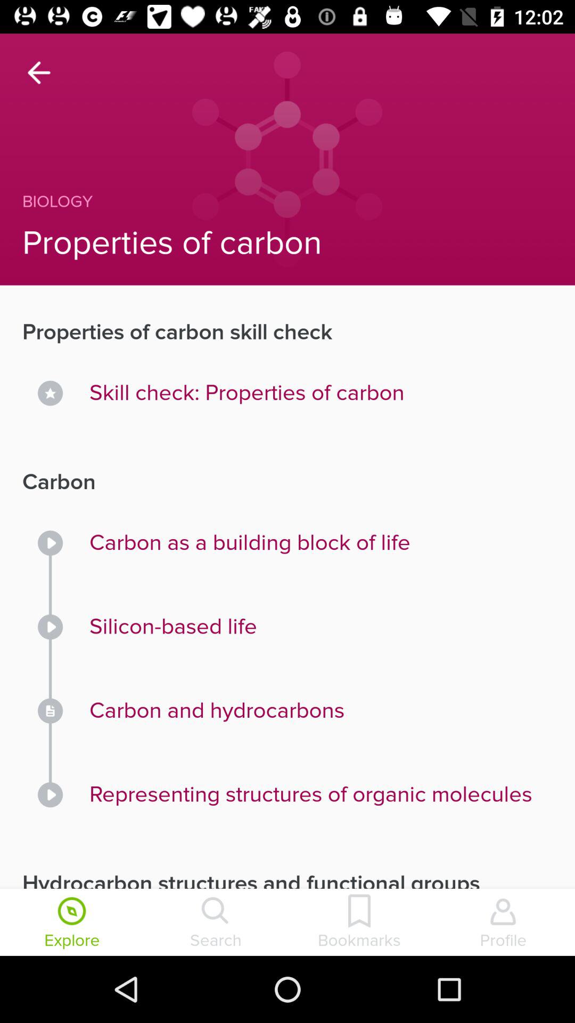  What do you see at coordinates (503, 923) in the screenshot?
I see `open icon next to the bookmarks item` at bounding box center [503, 923].